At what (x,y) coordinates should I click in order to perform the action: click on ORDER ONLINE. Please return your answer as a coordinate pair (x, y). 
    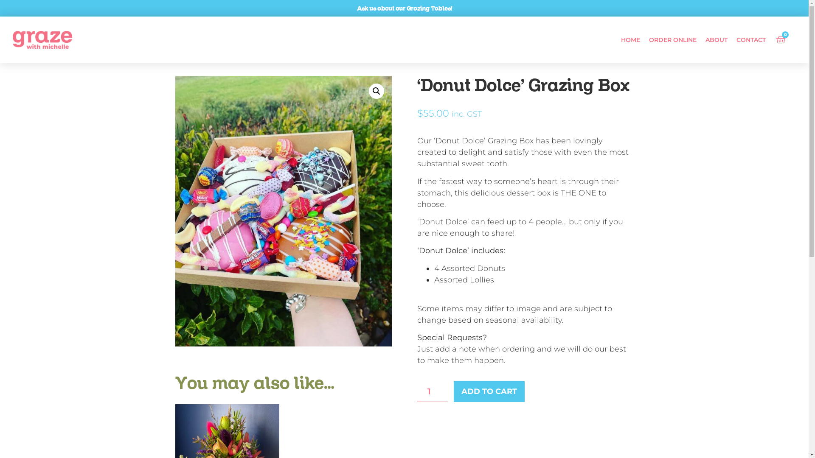
    Looking at the image, I should click on (673, 40).